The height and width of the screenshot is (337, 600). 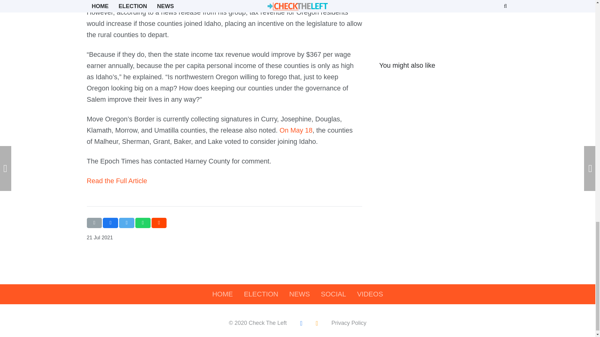 What do you see at coordinates (143, 223) in the screenshot?
I see `Share this` at bounding box center [143, 223].